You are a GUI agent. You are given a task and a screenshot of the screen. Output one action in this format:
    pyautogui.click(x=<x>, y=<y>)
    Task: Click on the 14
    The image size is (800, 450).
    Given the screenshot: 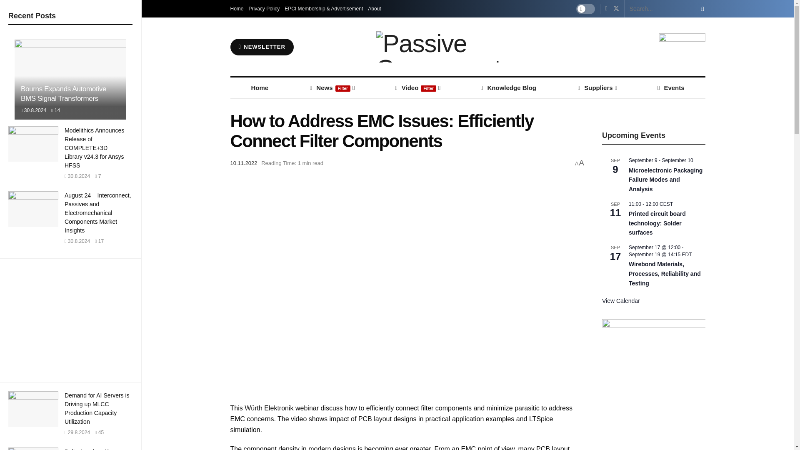 What is the action you would take?
    pyautogui.click(x=55, y=110)
    